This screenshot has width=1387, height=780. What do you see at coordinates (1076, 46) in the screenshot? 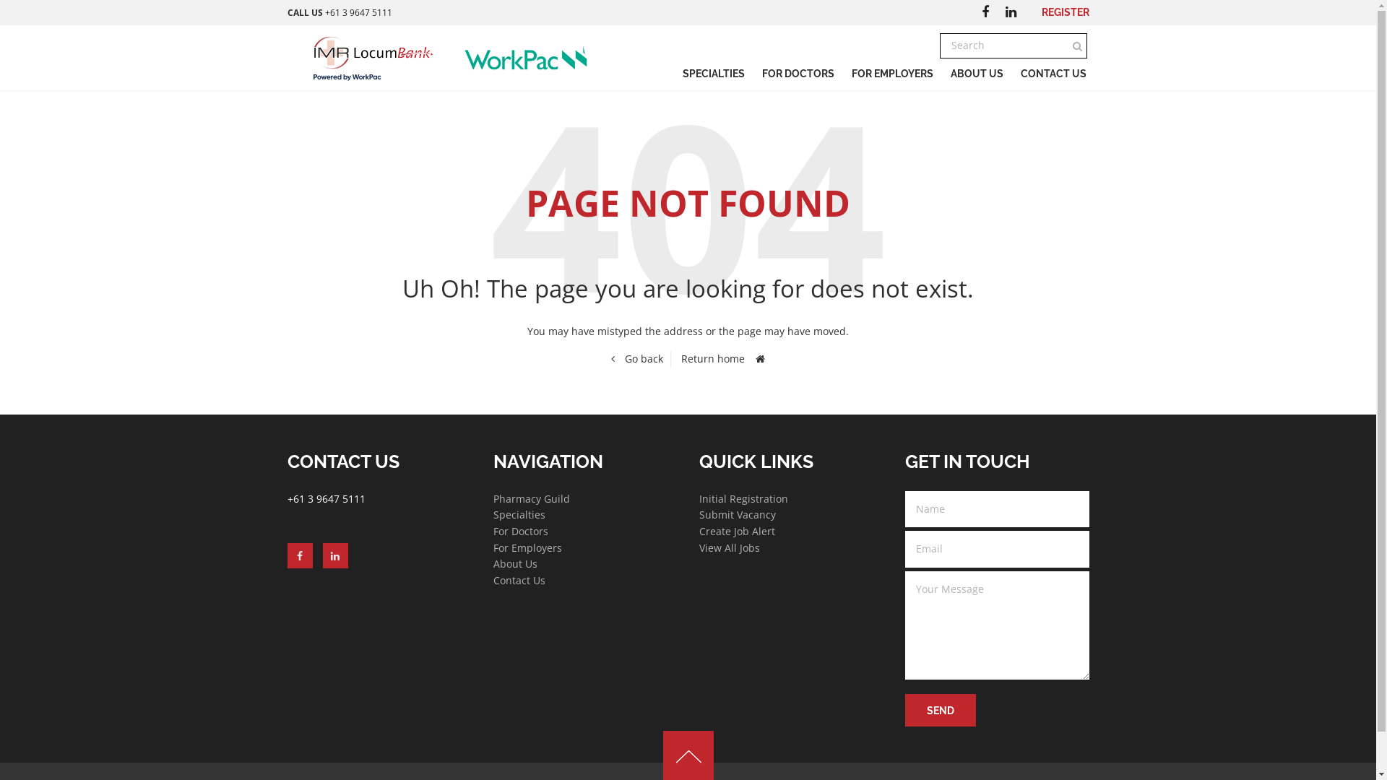
I see `Search button` at bounding box center [1076, 46].